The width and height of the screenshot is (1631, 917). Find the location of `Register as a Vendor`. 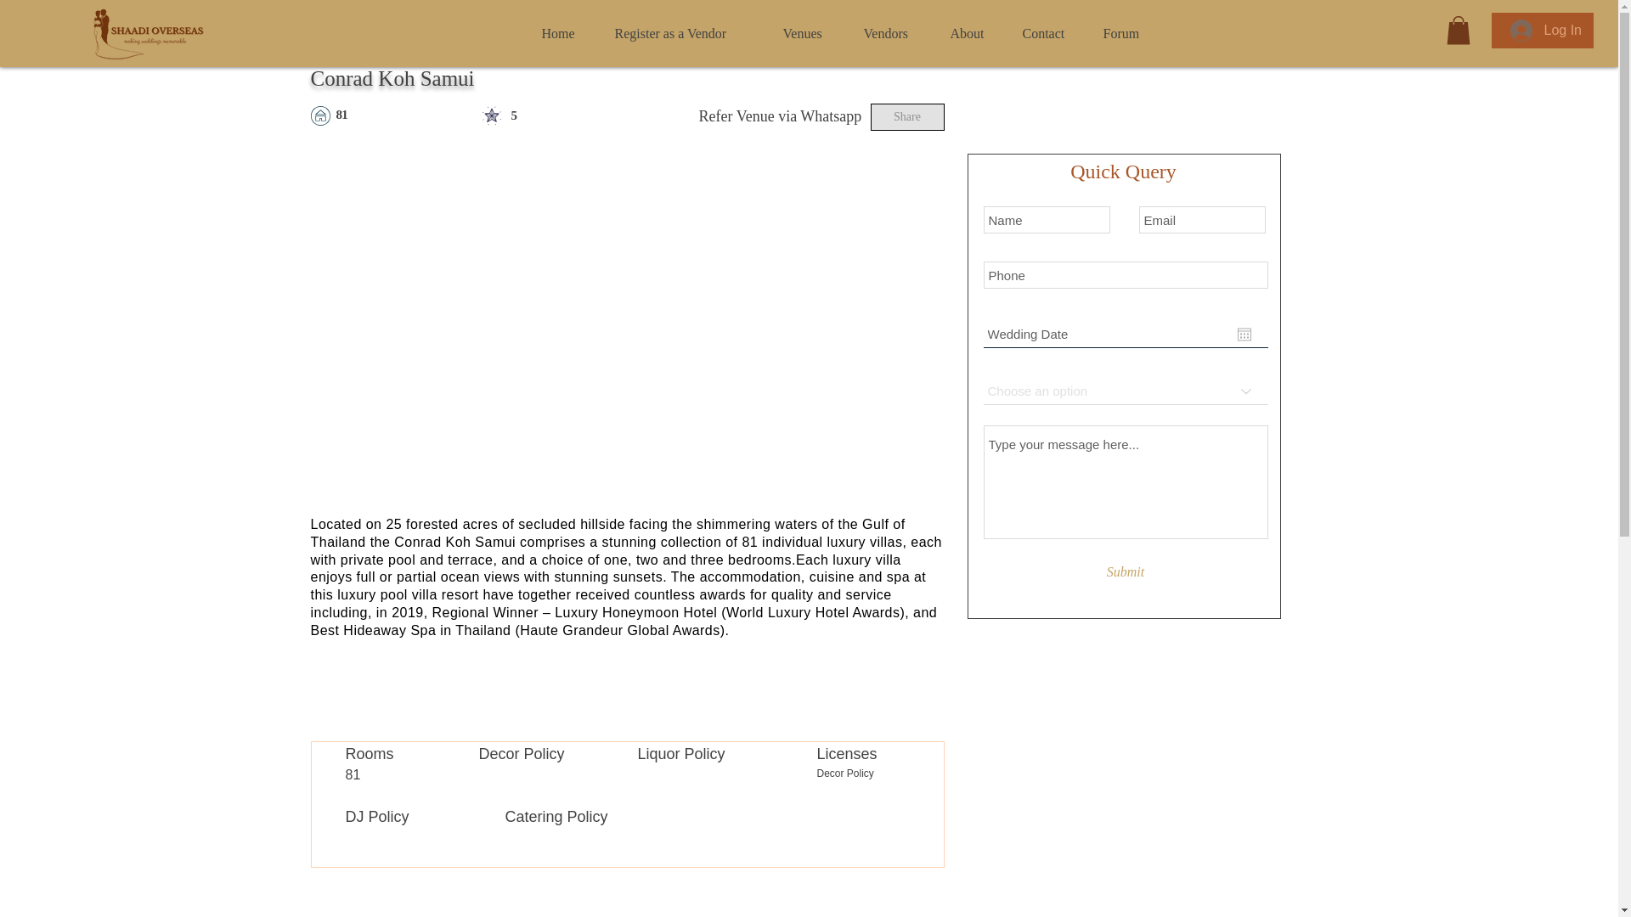

Register as a Vendor is located at coordinates (686, 34).